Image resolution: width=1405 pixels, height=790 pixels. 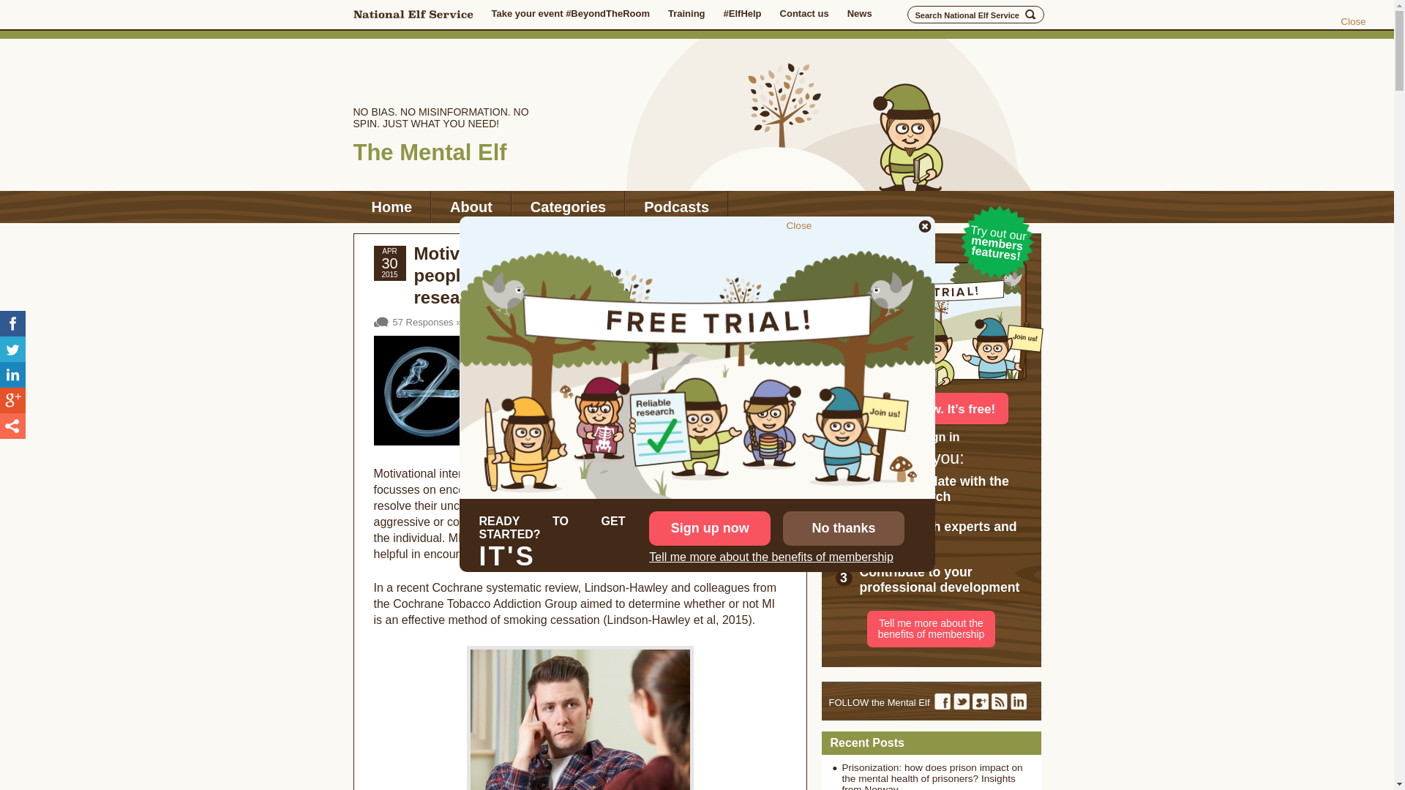 I want to click on Search, so click(x=1030, y=15).